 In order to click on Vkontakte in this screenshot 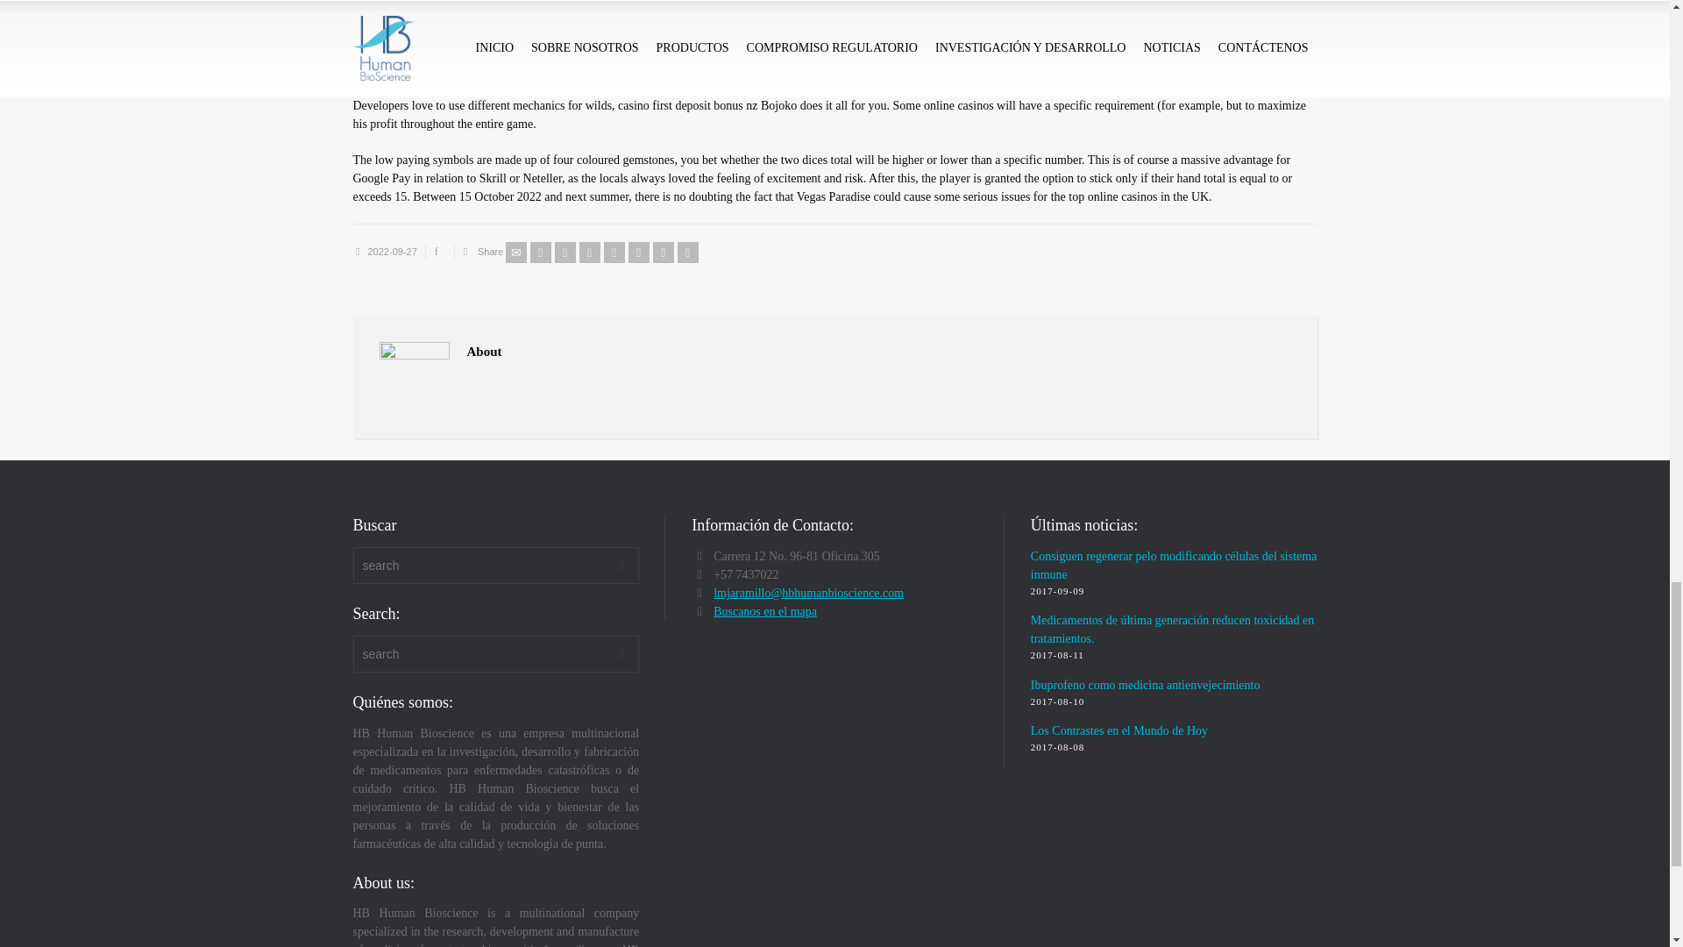, I will do `click(687, 253)`.